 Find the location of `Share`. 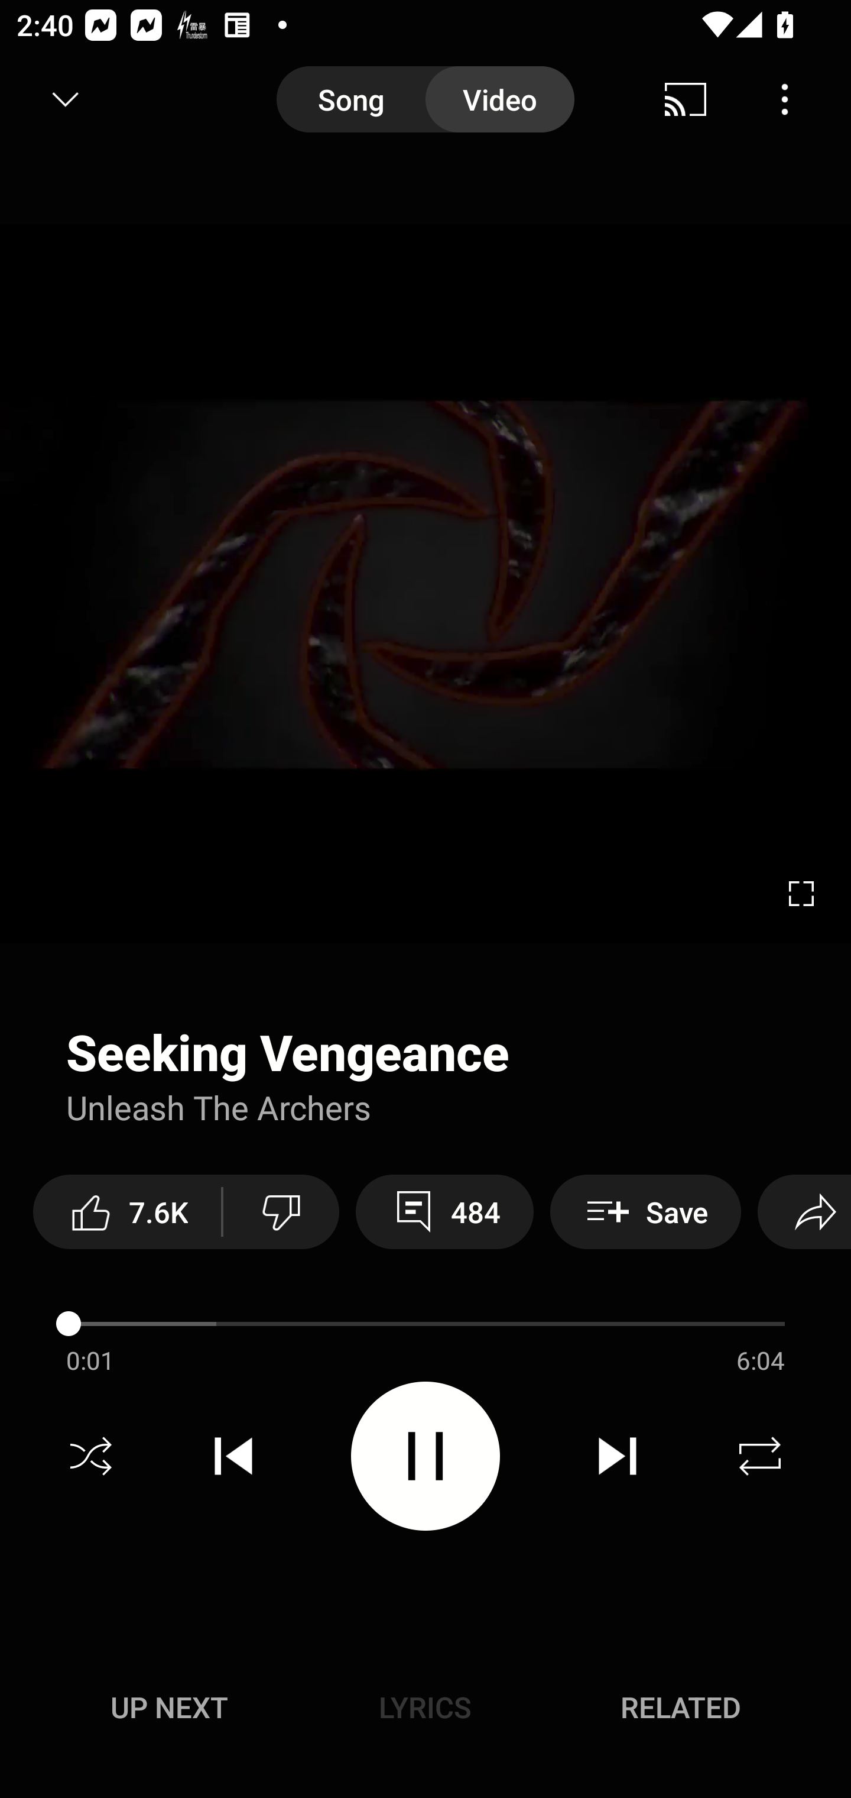

Share is located at coordinates (804, 1211).